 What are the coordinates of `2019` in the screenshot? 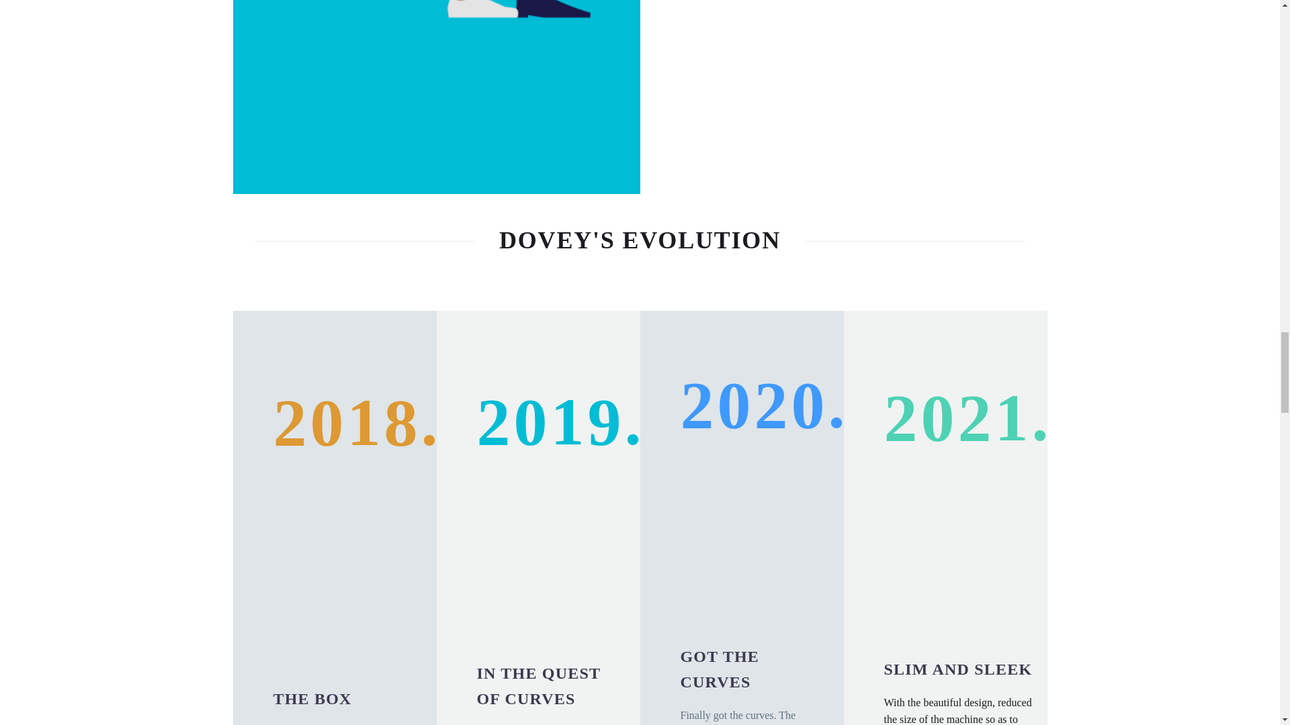 It's located at (527, 577).